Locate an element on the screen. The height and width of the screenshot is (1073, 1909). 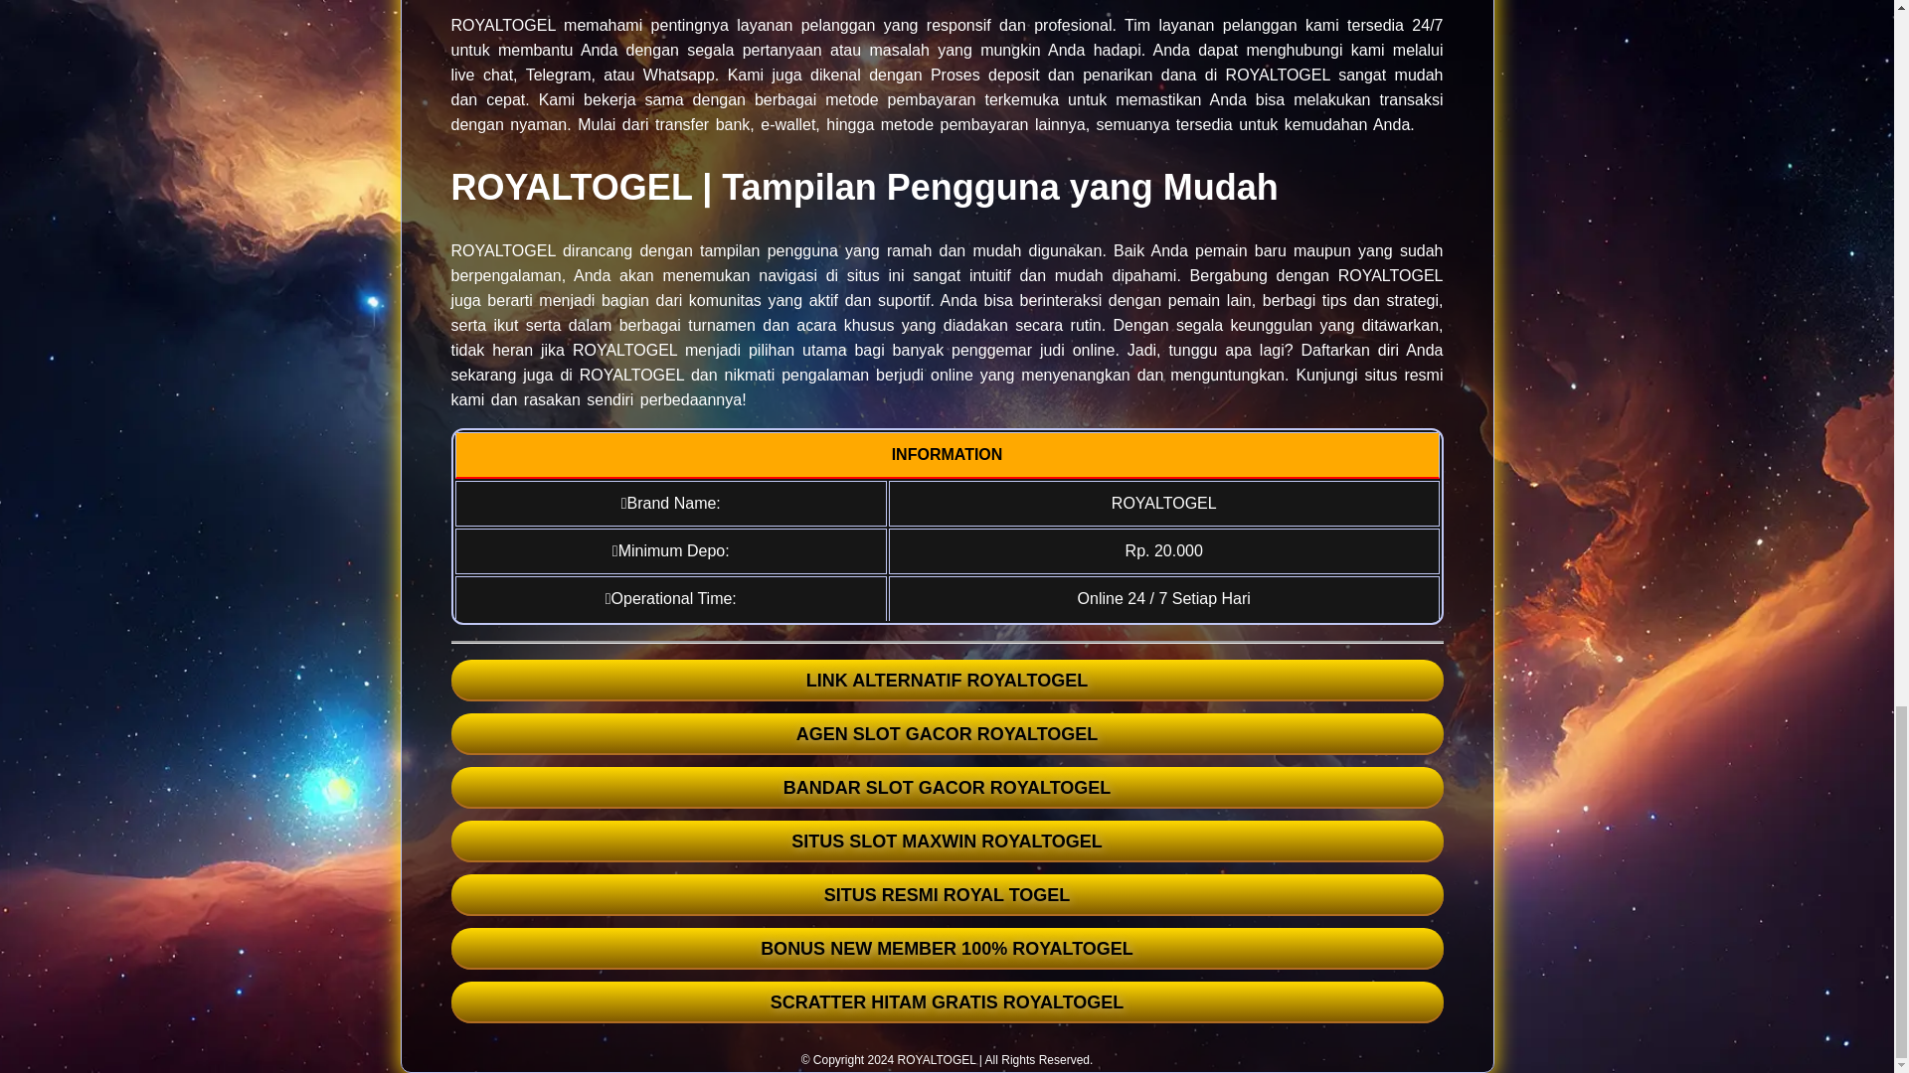
SITUS SLOT MAXWIN ROYALTOGEL is located at coordinates (947, 842).